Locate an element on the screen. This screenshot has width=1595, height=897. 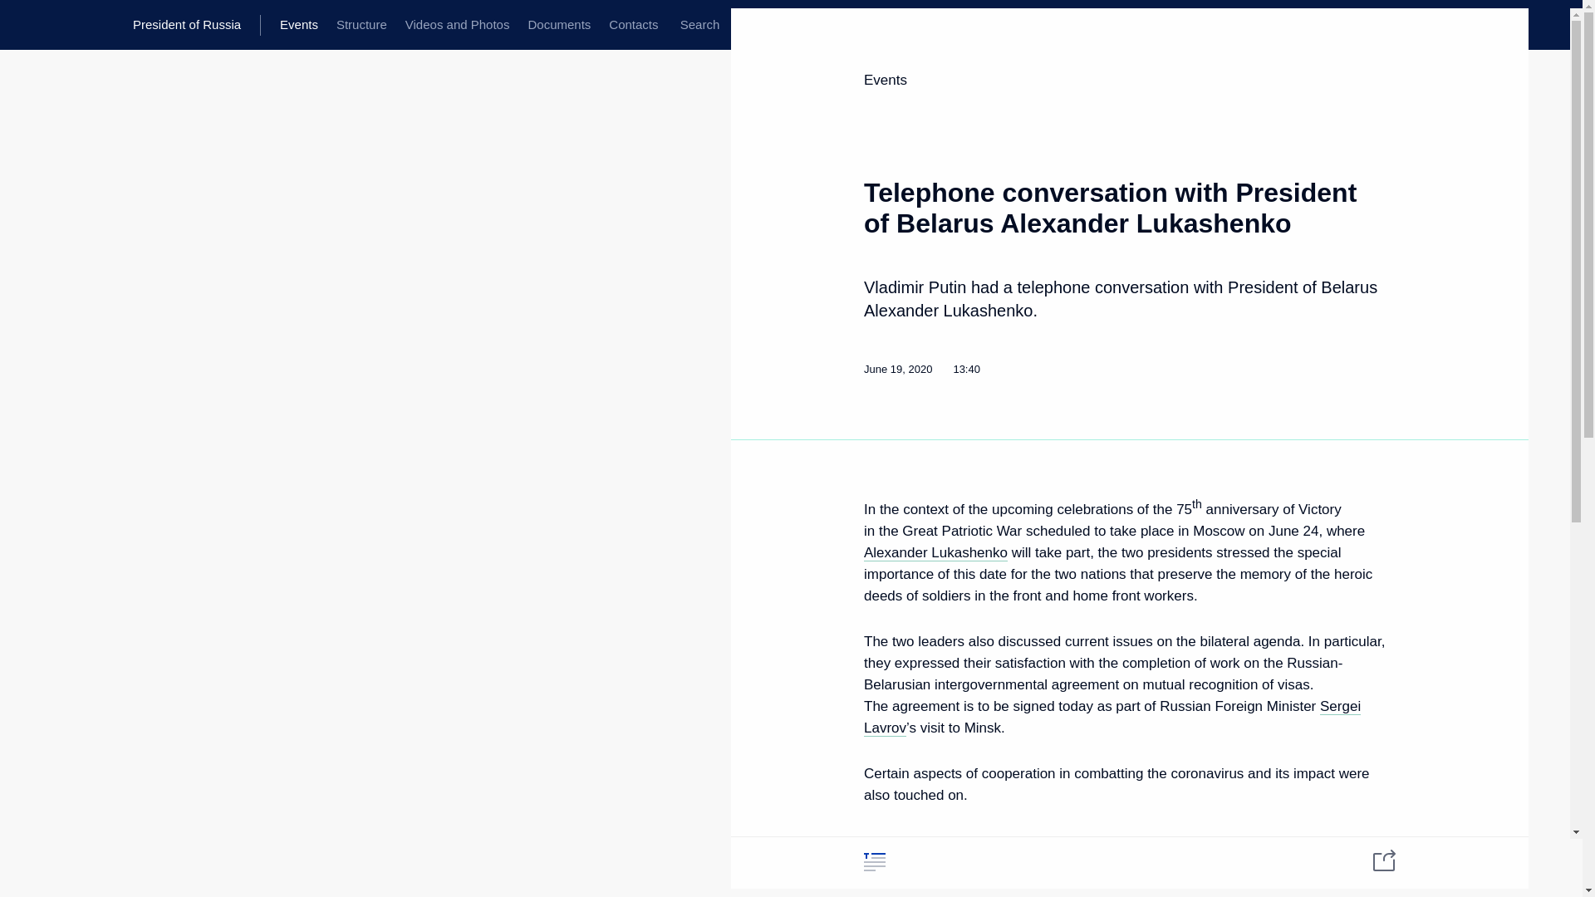
Videos and Photos is located at coordinates (457, 25).